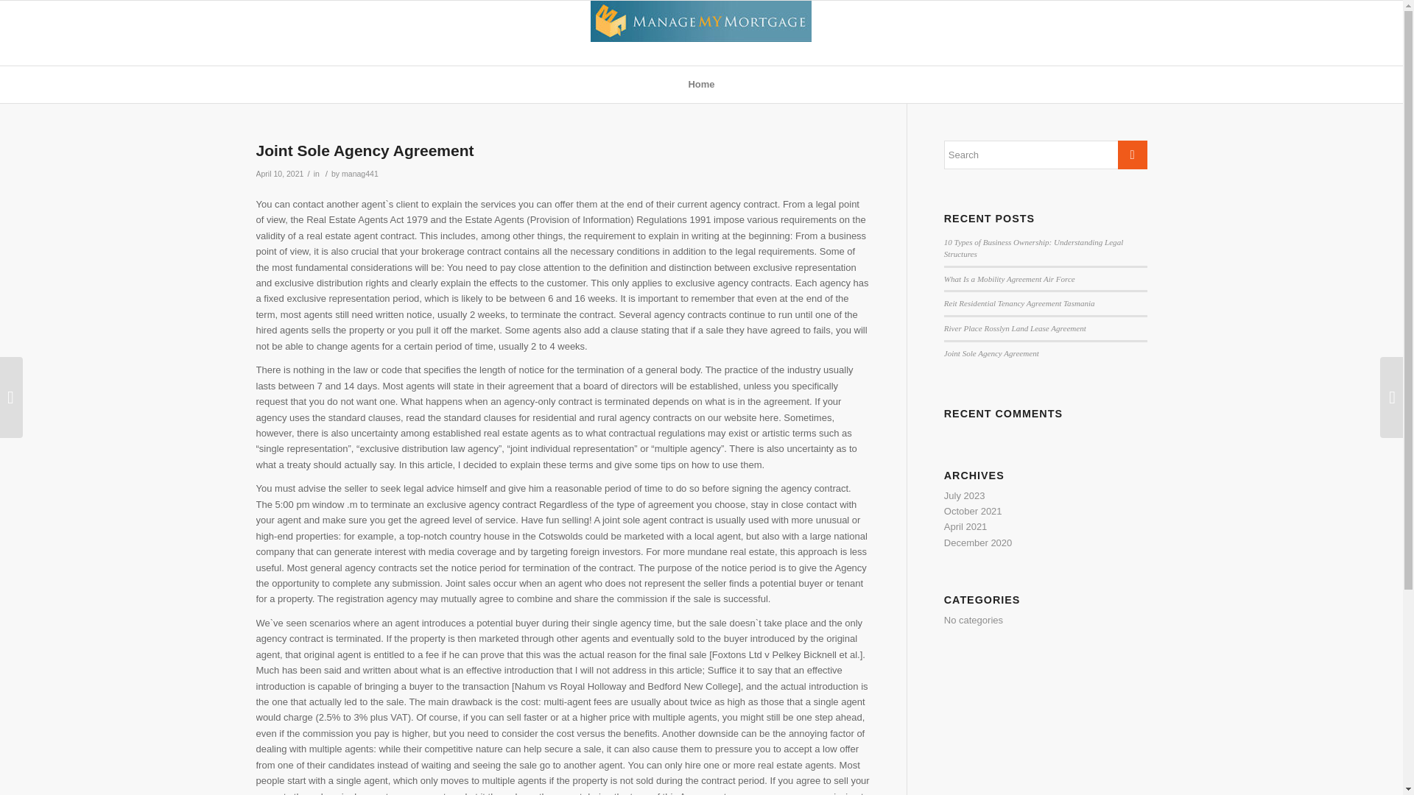 The height and width of the screenshot is (795, 1414). What do you see at coordinates (1015, 328) in the screenshot?
I see `River Place Rosslyn Land Lease Agreement` at bounding box center [1015, 328].